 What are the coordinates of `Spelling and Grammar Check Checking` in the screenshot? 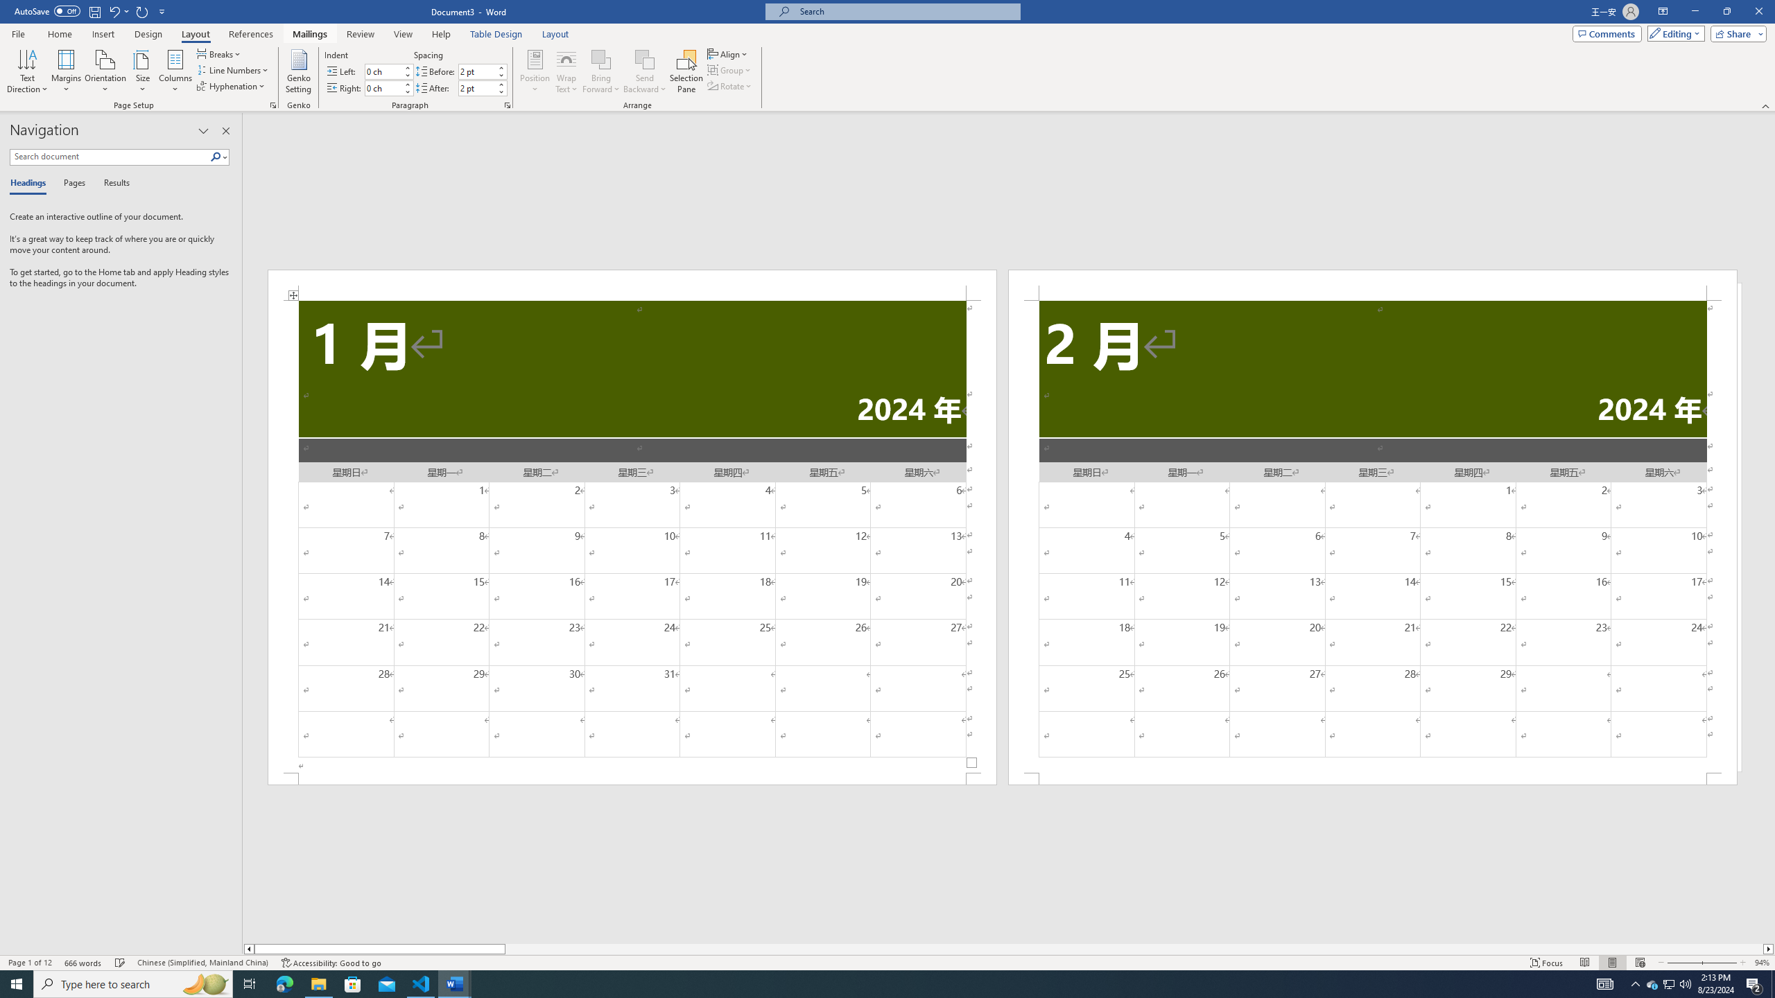 It's located at (121, 963).